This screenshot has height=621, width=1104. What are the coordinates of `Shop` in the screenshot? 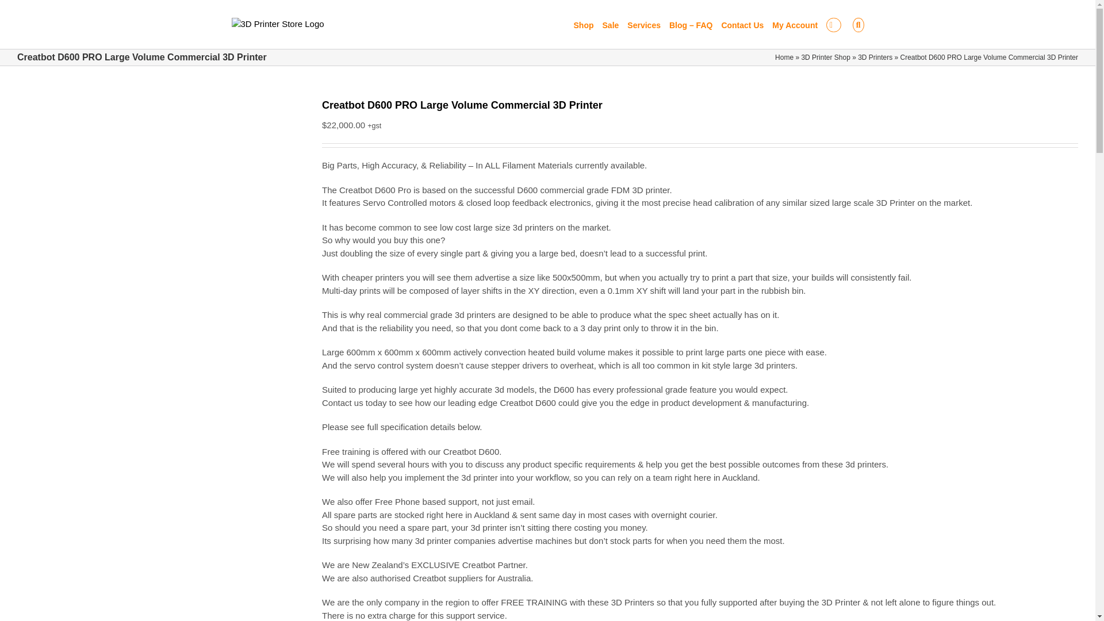 It's located at (584, 24).